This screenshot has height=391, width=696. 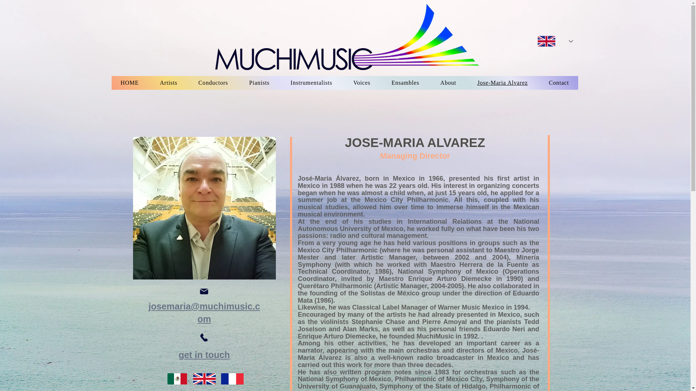 What do you see at coordinates (213, 83) in the screenshot?
I see `Conductors` at bounding box center [213, 83].